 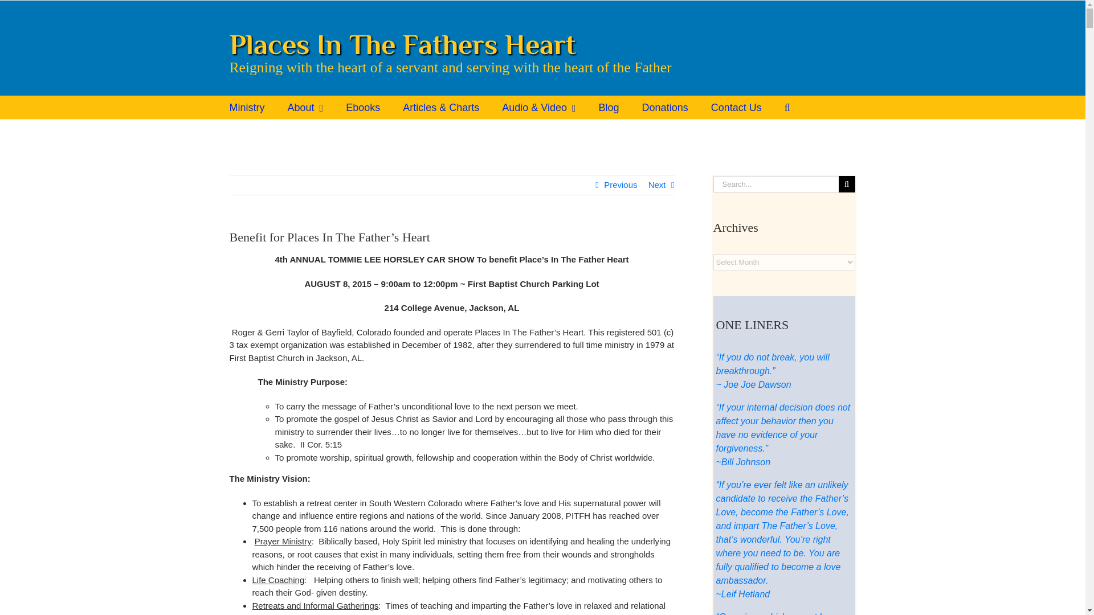 What do you see at coordinates (665, 107) in the screenshot?
I see `Donations` at bounding box center [665, 107].